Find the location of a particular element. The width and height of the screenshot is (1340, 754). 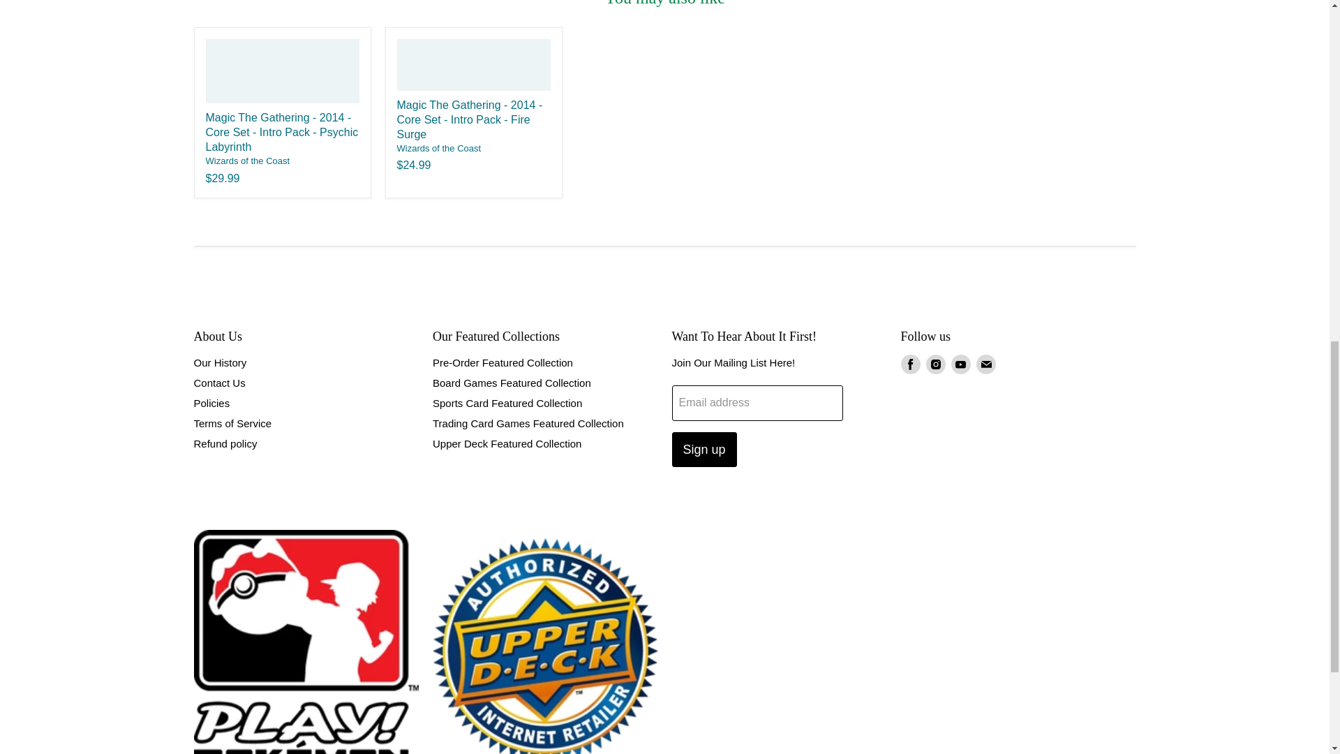

Wizards of the Coast is located at coordinates (438, 148).